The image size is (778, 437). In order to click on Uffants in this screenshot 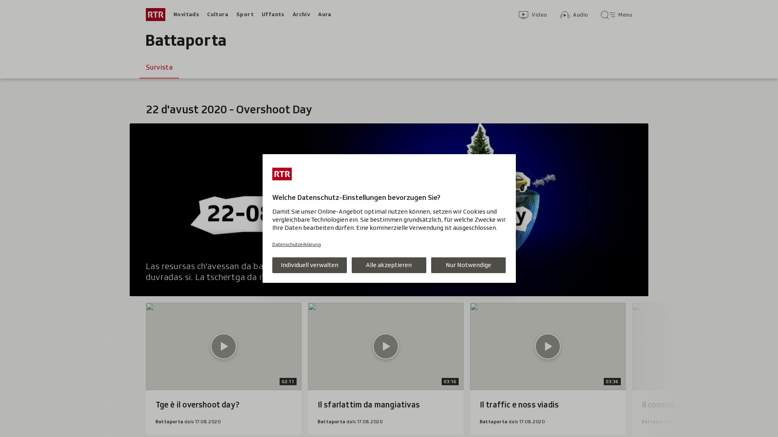, I will do `click(273, 15)`.